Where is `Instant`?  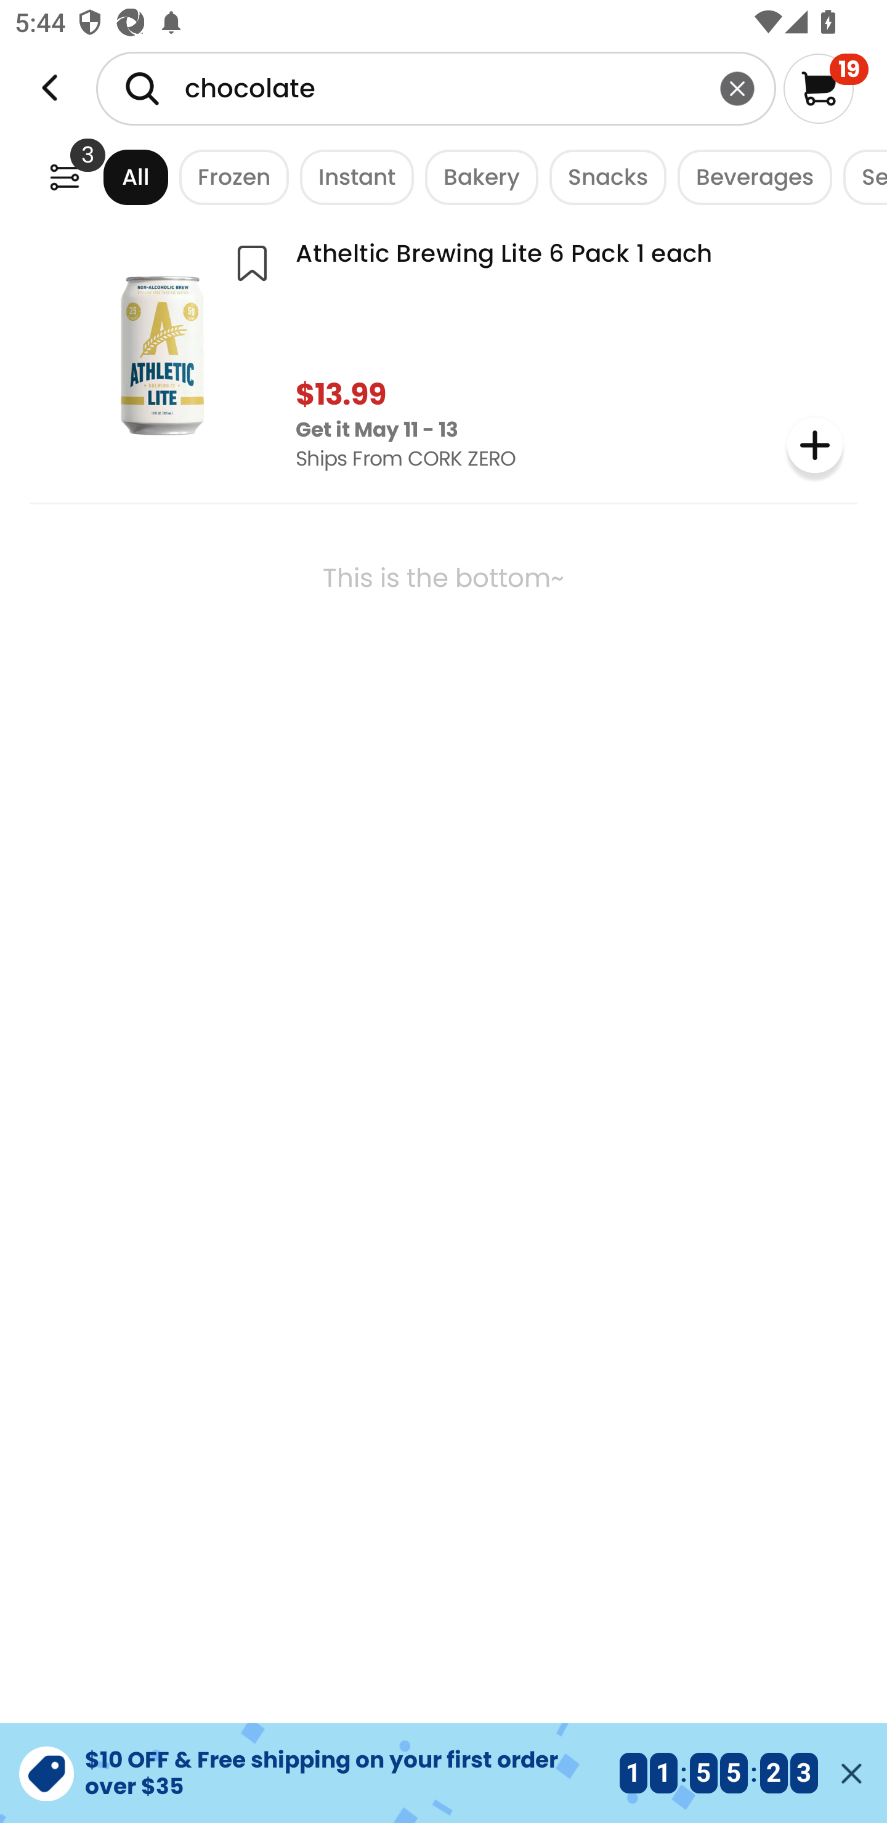 Instant is located at coordinates (351, 176).